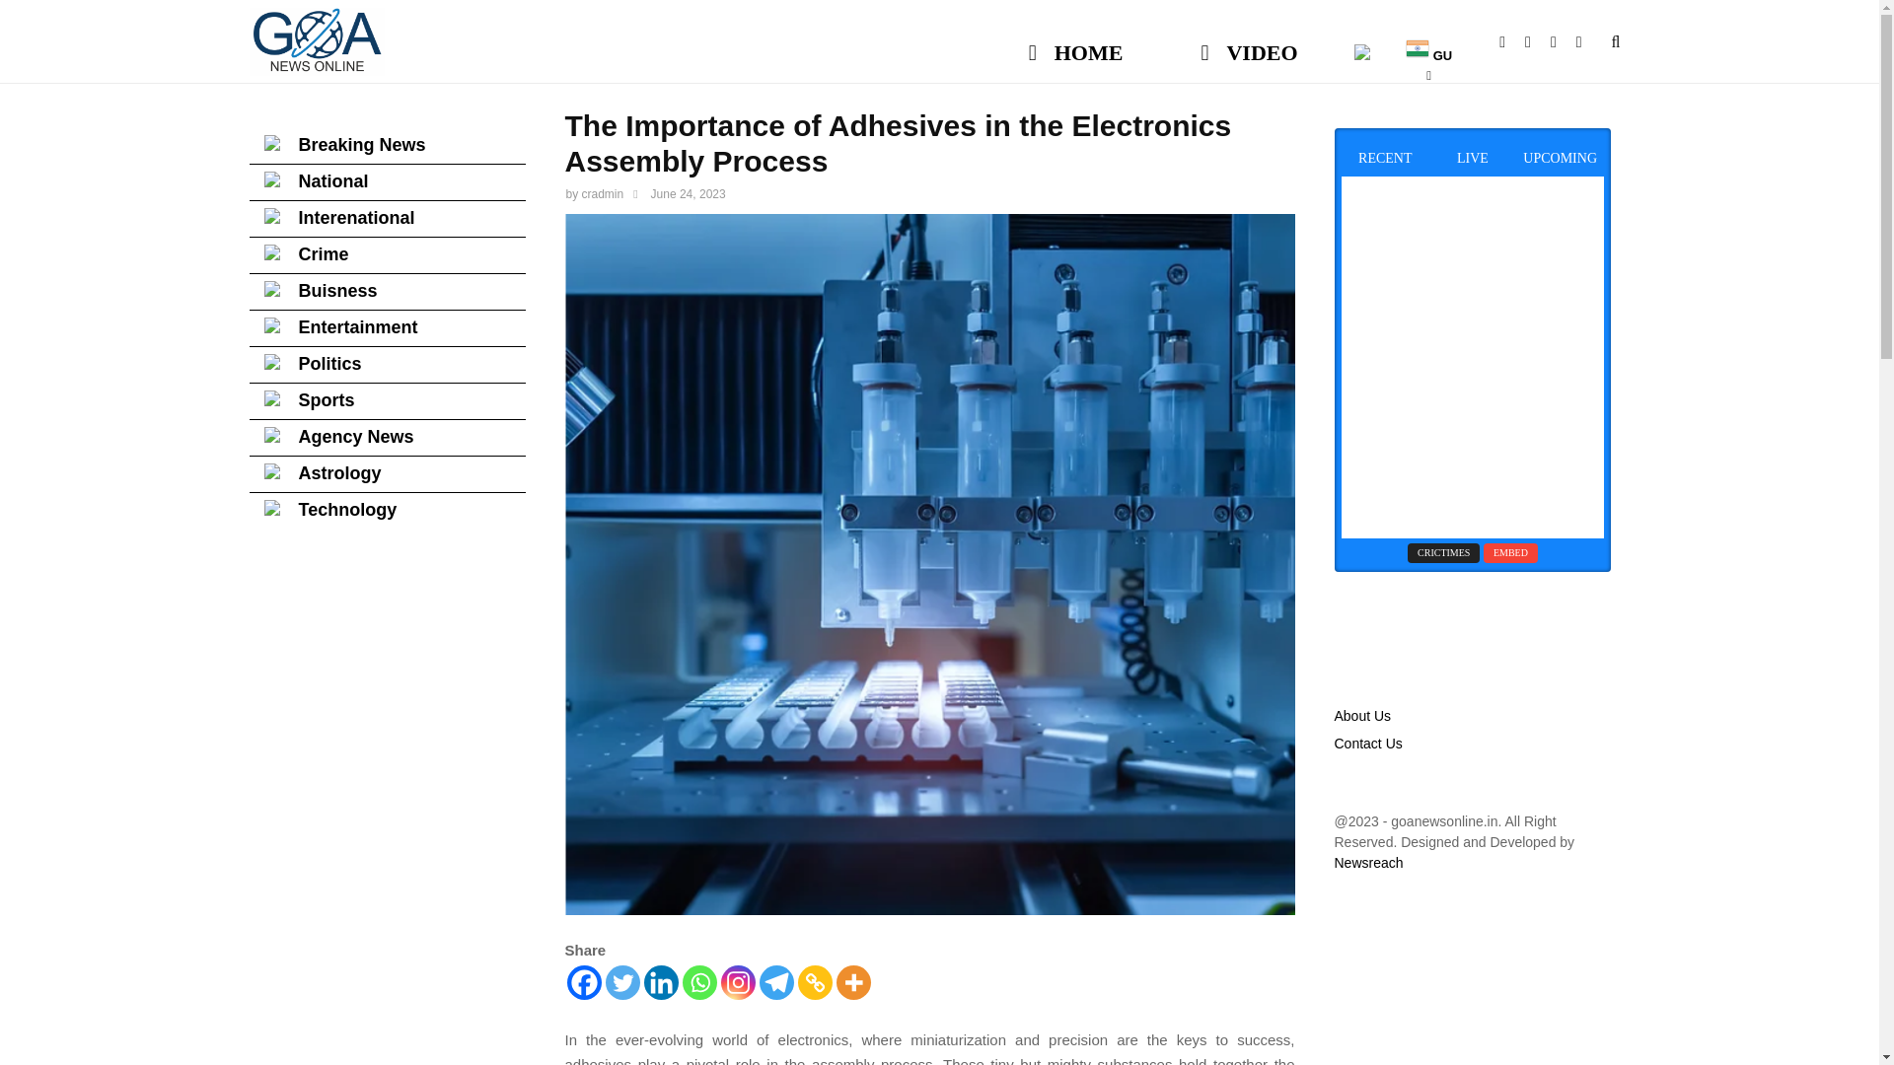 This screenshot has width=1894, height=1065. Describe the element at coordinates (775, 982) in the screenshot. I see `Telegram` at that location.